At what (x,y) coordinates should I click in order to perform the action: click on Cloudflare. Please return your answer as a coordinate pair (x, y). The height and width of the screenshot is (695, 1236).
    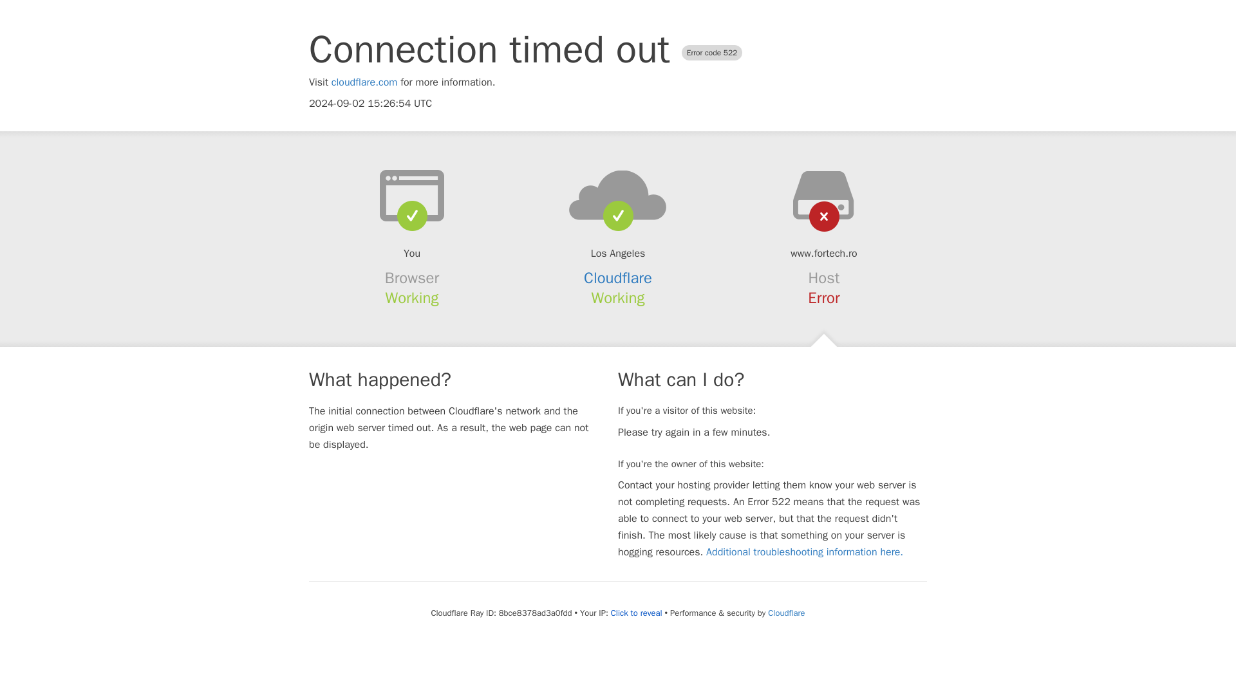
    Looking at the image, I should click on (618, 278).